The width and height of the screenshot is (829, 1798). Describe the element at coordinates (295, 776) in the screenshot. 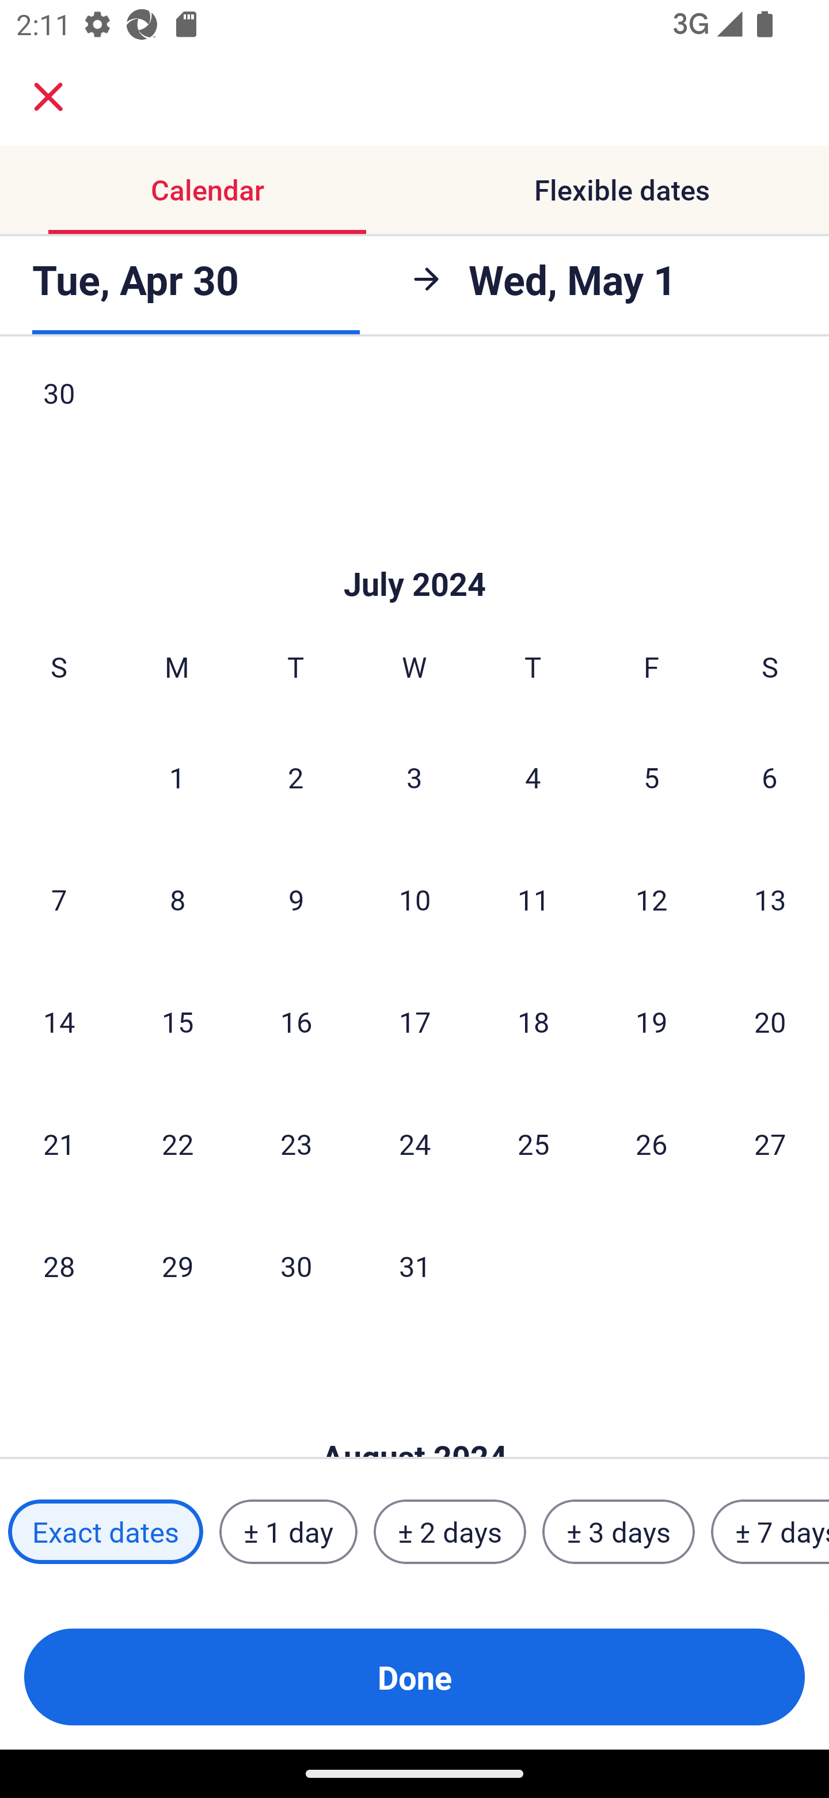

I see `2 Tuesday, July 2, 2024` at that location.